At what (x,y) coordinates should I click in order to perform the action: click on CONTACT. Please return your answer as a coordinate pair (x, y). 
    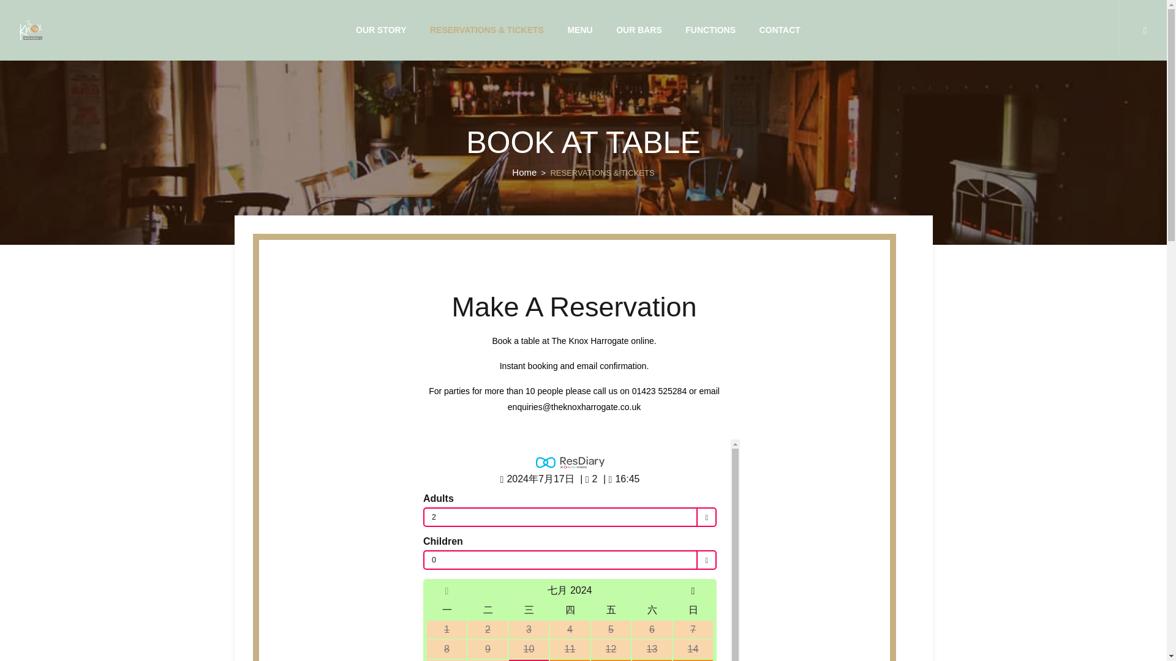
    Looking at the image, I should click on (779, 31).